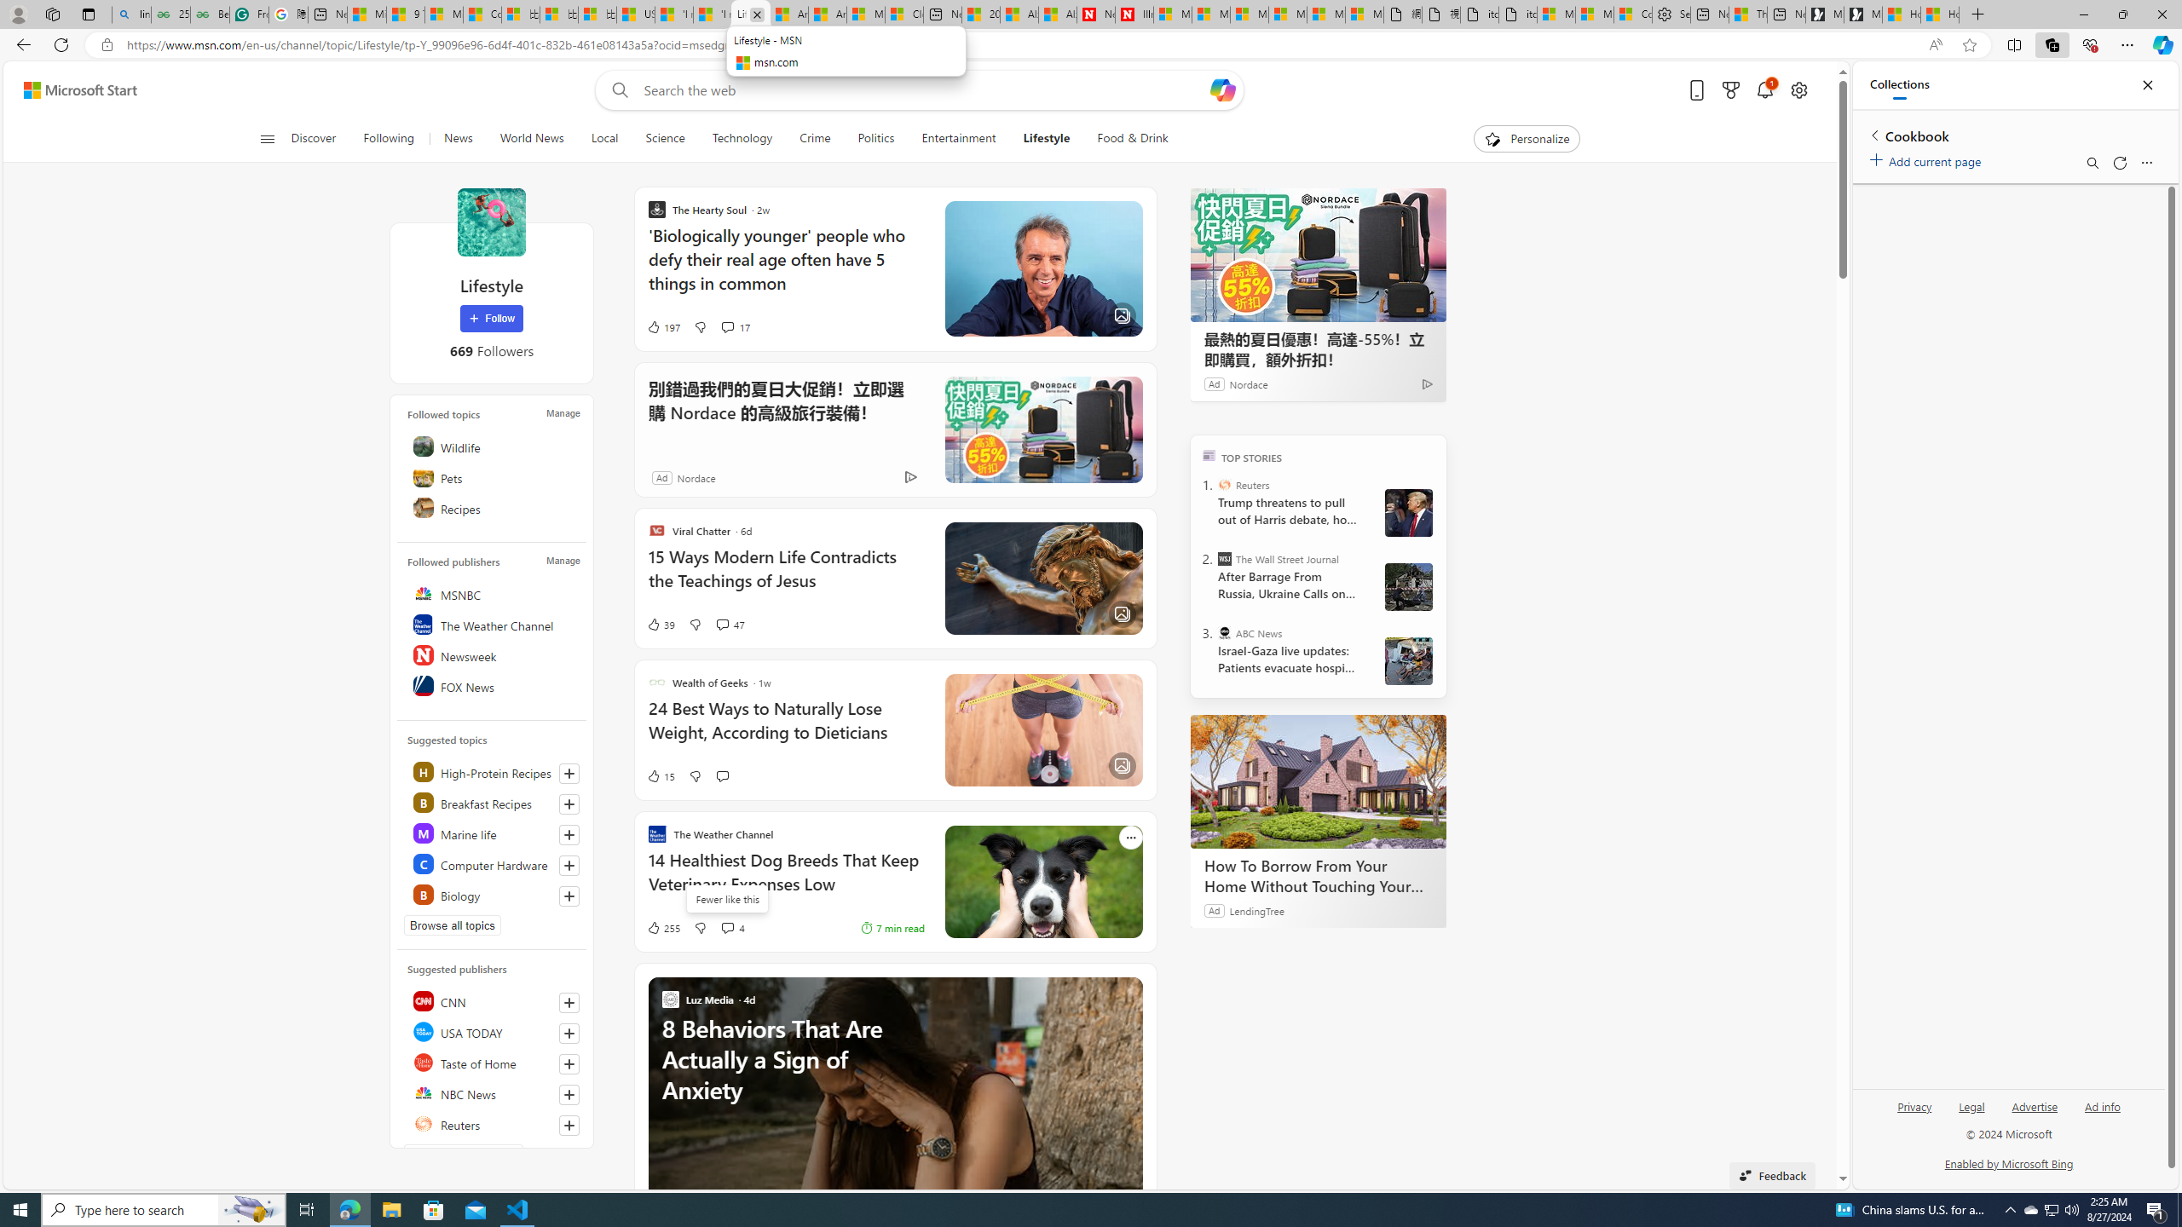  I want to click on Microsoft account | Privacy, so click(1595, 14).